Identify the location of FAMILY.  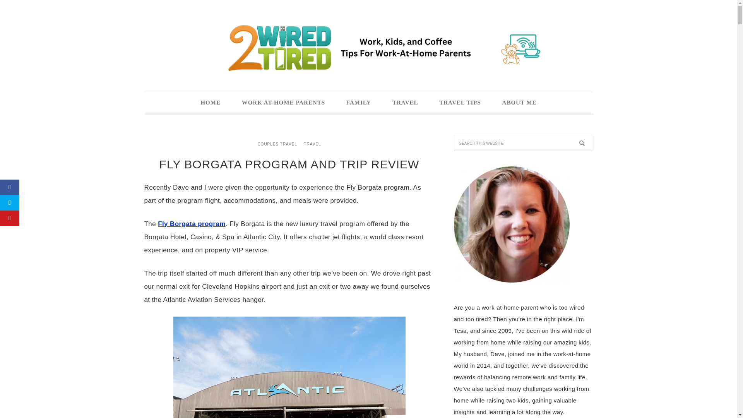
(358, 102).